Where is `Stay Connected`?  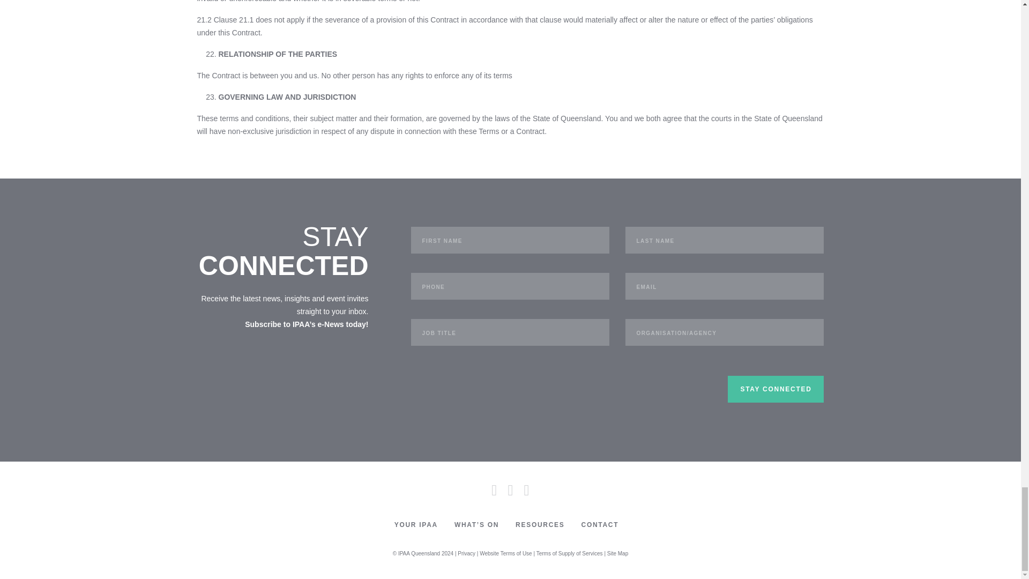 Stay Connected is located at coordinates (776, 389).